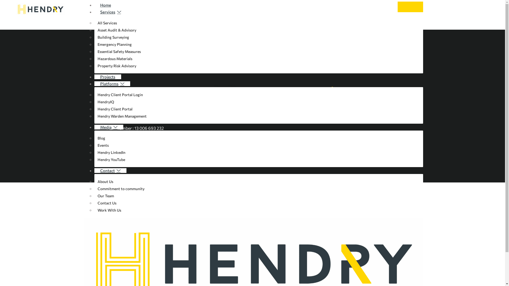 The image size is (509, 286). What do you see at coordinates (106, 5) in the screenshot?
I see `Home` at bounding box center [106, 5].